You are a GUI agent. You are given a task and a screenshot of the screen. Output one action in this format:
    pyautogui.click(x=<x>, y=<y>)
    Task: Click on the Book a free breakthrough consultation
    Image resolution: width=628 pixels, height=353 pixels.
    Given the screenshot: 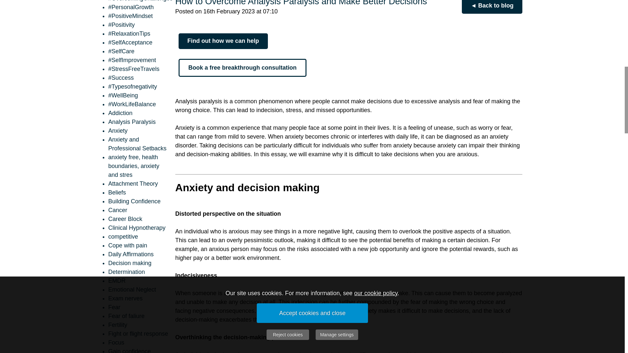 What is the action you would take?
    pyautogui.click(x=242, y=68)
    